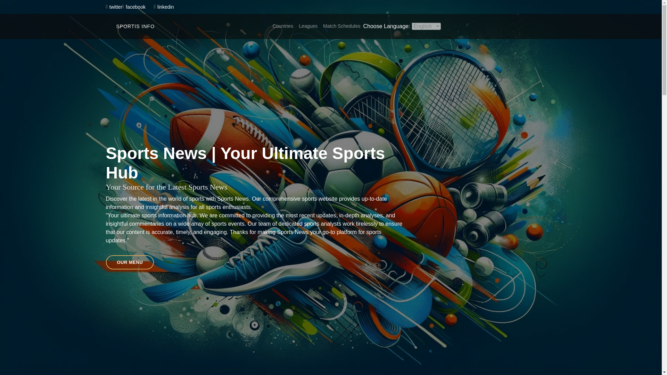 The height and width of the screenshot is (375, 667). Describe the element at coordinates (308, 26) in the screenshot. I see `Leagues` at that location.